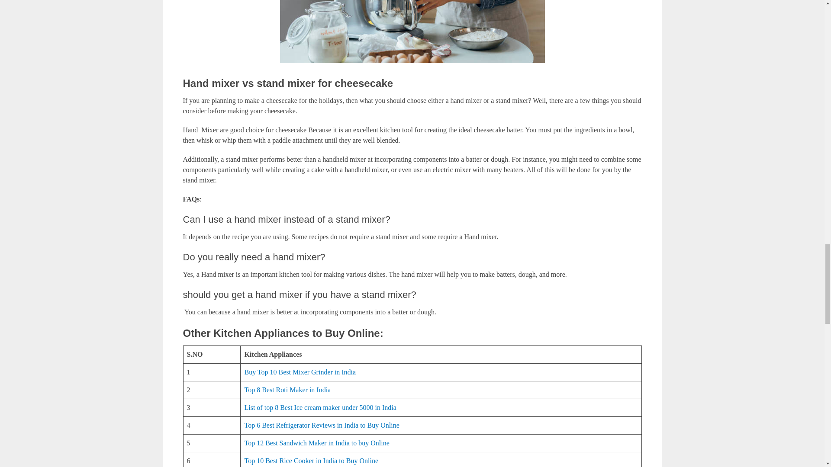 This screenshot has height=467, width=831. I want to click on Top 8 Best Roti Maker in India, so click(287, 390).